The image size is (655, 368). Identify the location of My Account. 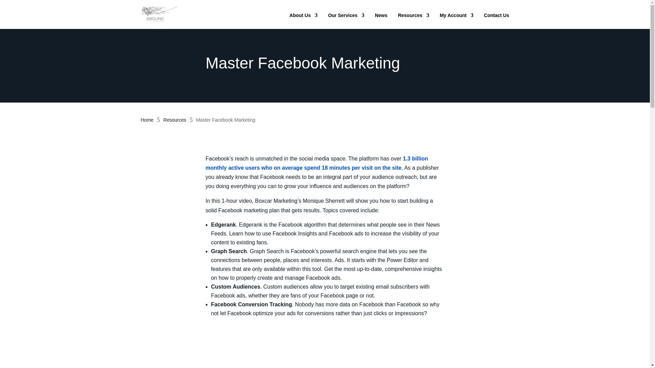
(456, 20).